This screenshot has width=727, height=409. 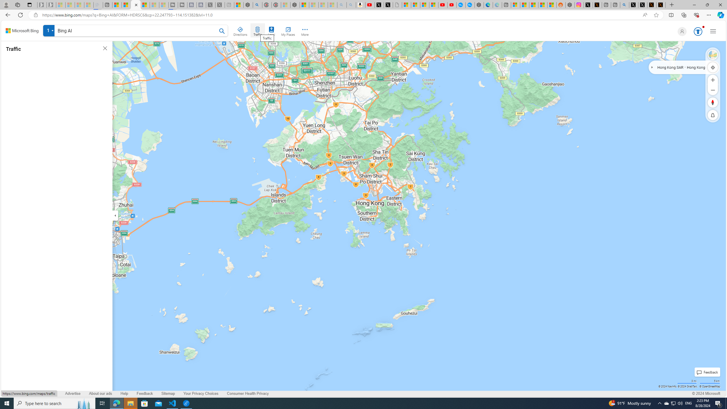 I want to click on Gloom - YouTube, so click(x=443, y=5).